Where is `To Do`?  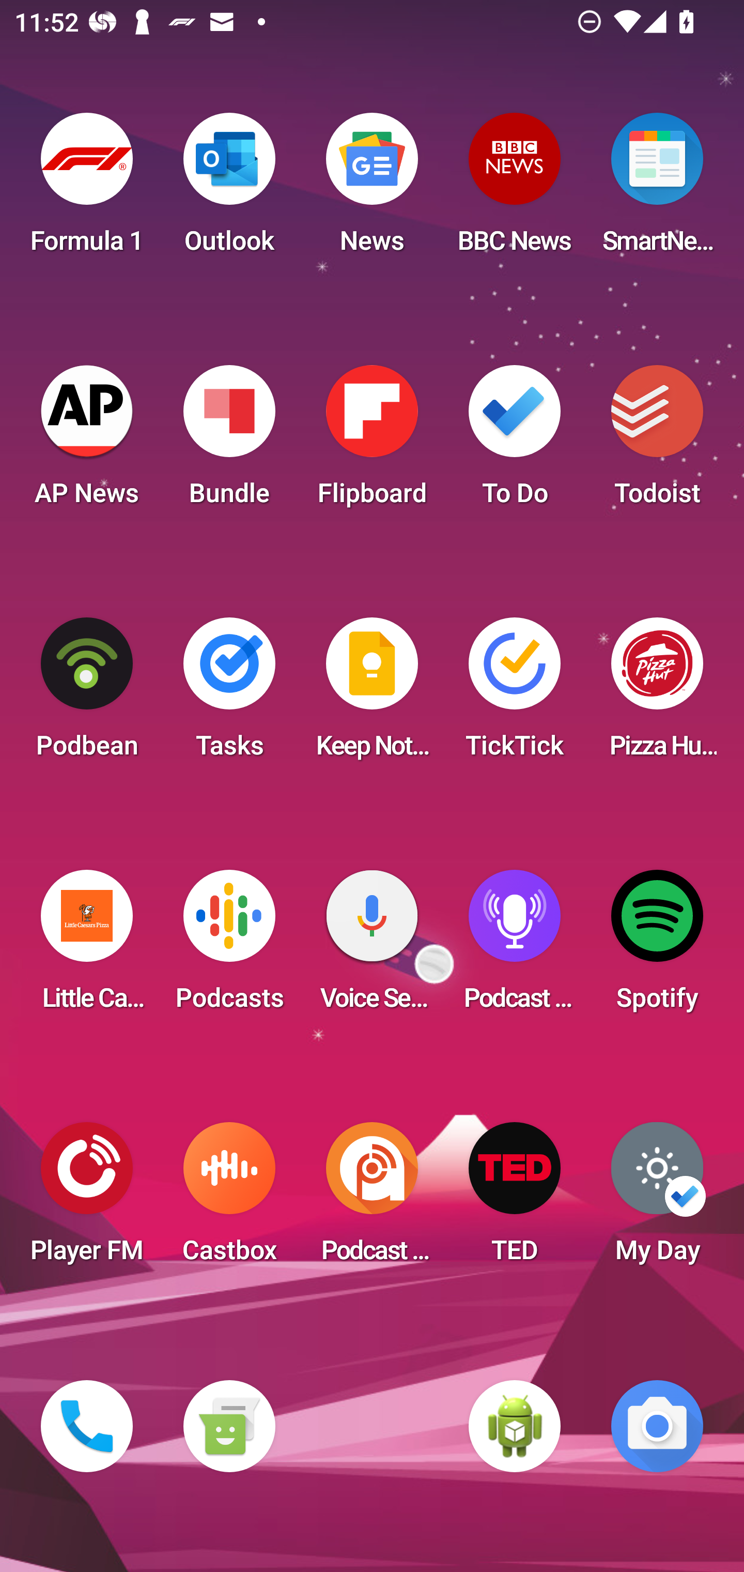
To Do is located at coordinates (515, 442).